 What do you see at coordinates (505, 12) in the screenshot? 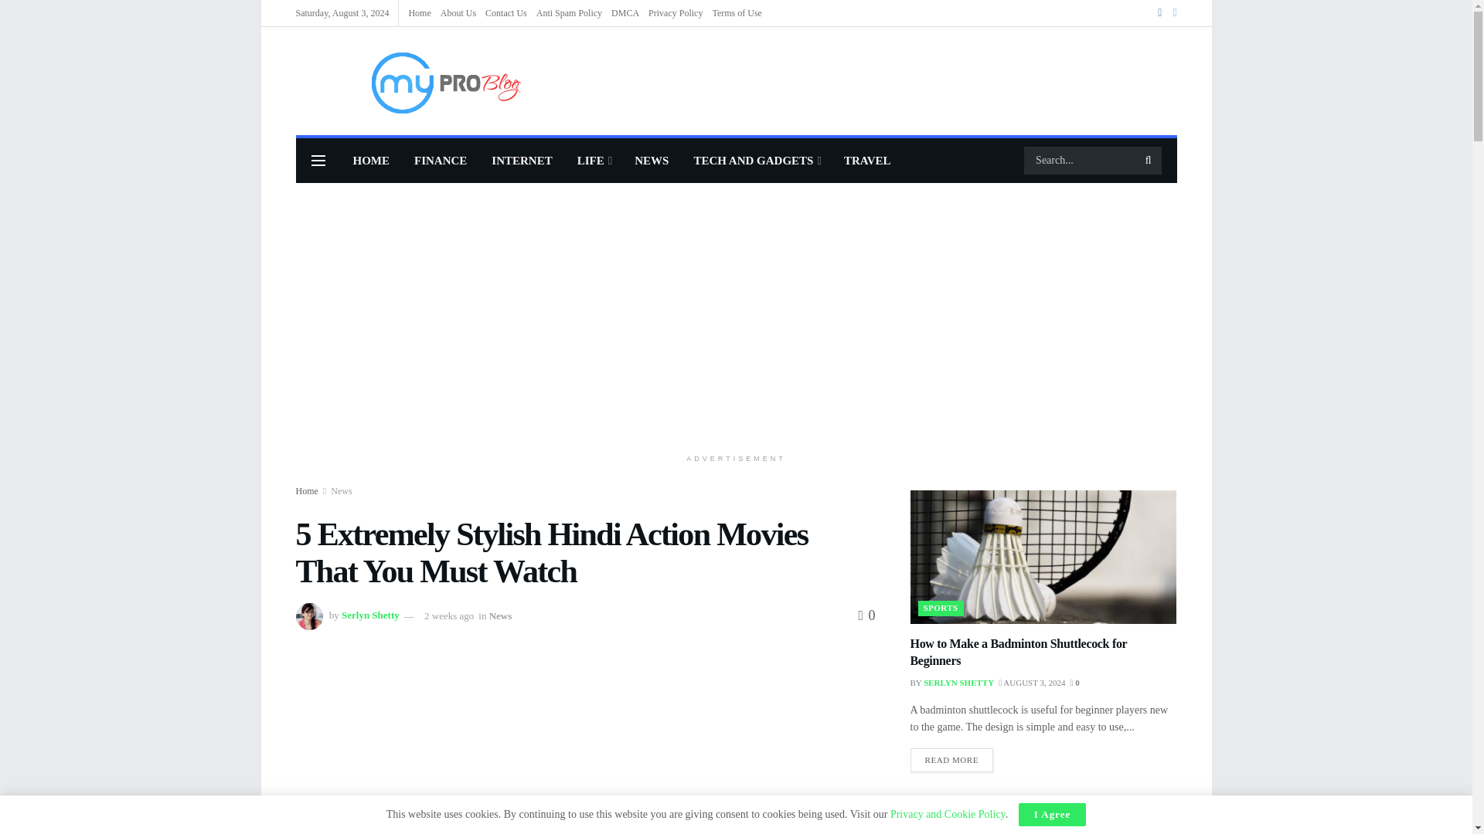
I see `Contact Us` at bounding box center [505, 12].